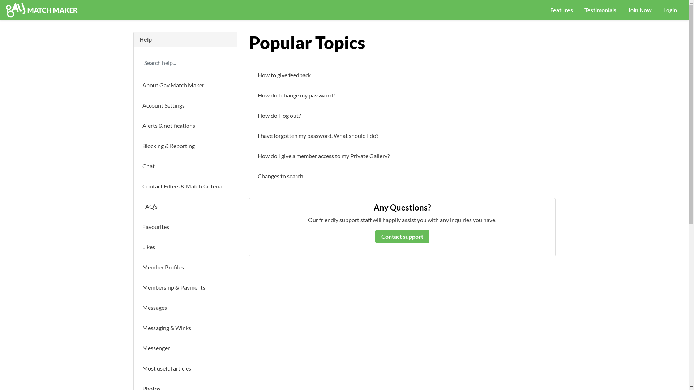  What do you see at coordinates (600, 10) in the screenshot?
I see `Testimonials` at bounding box center [600, 10].